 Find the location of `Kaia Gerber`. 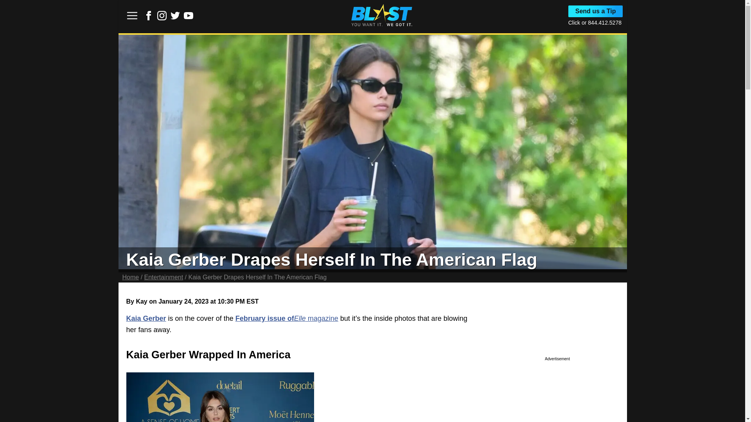

Kaia Gerber is located at coordinates (146, 318).